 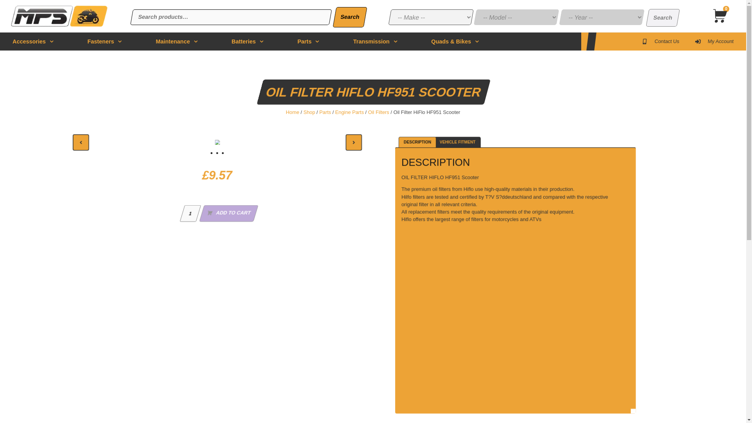 What do you see at coordinates (190, 215) in the screenshot?
I see `1` at bounding box center [190, 215].